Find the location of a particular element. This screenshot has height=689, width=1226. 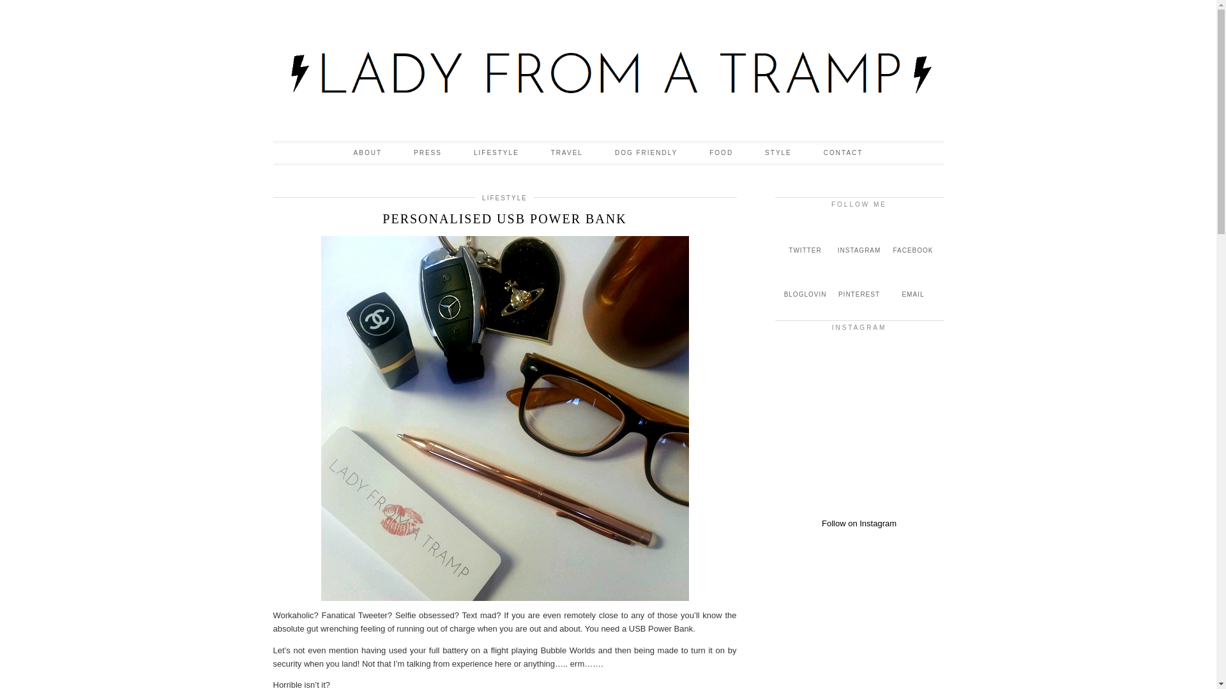

bloglovin is located at coordinates (805, 283).